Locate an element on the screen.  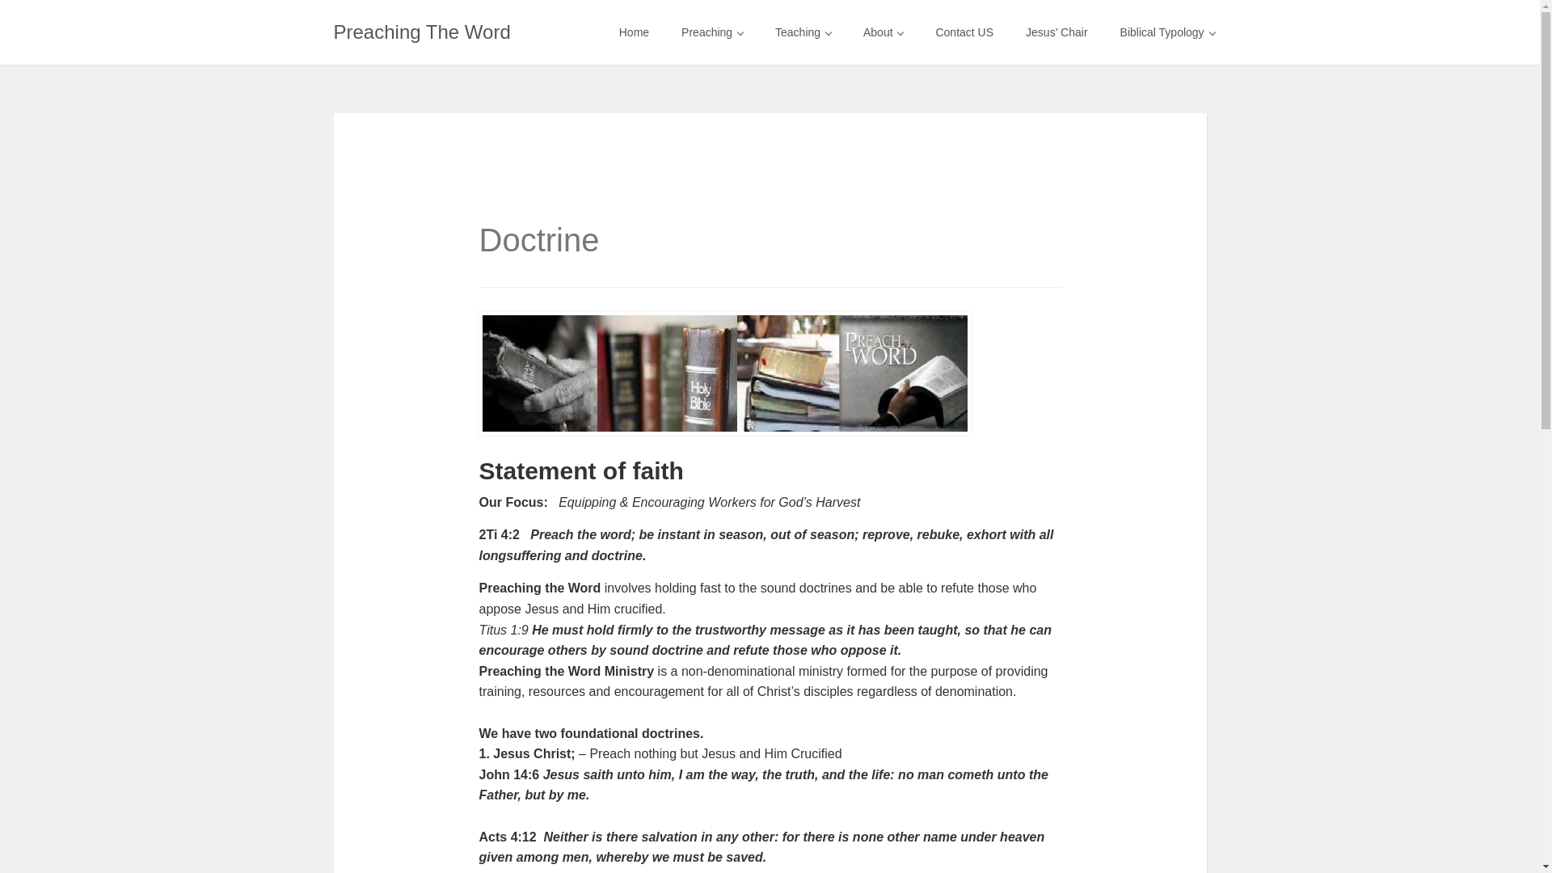
Home is located at coordinates (634, 32).